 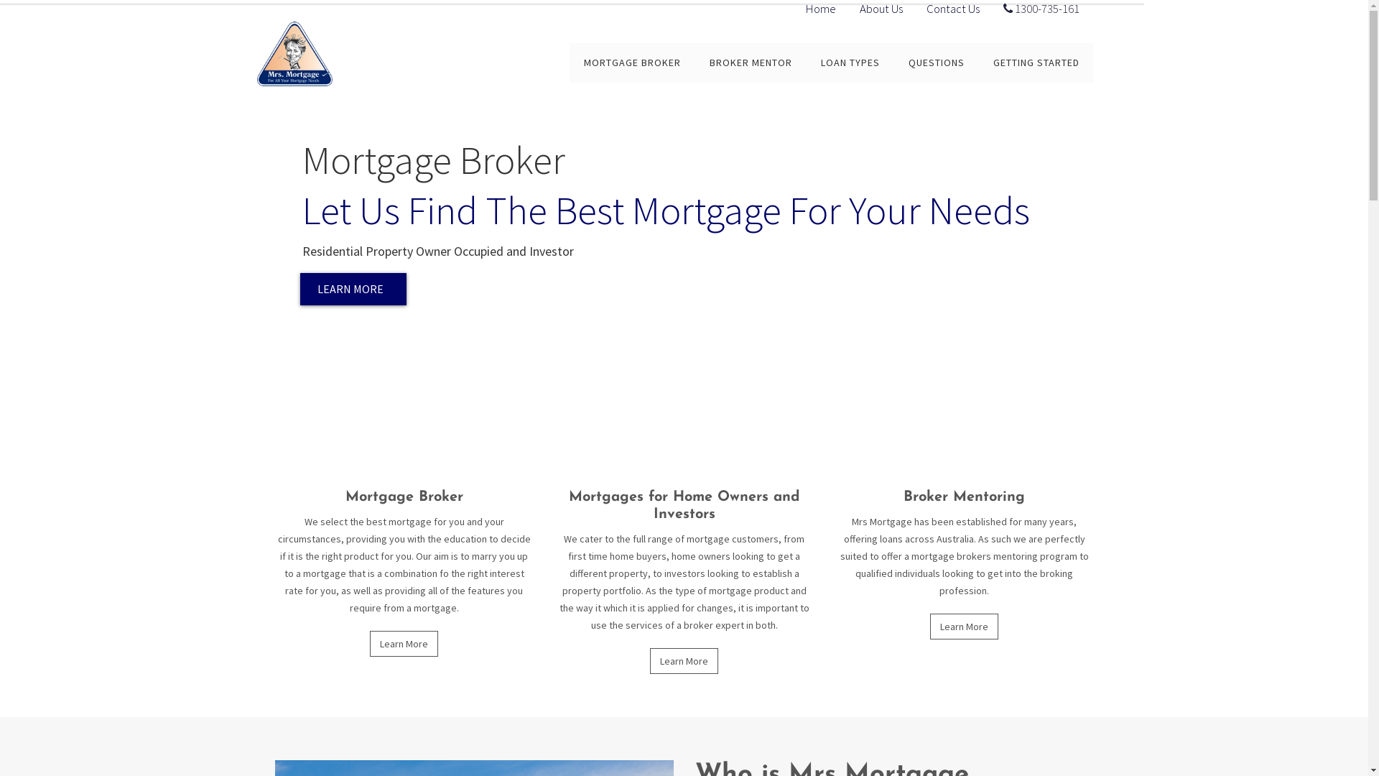 What do you see at coordinates (404, 644) in the screenshot?
I see `Learn More` at bounding box center [404, 644].